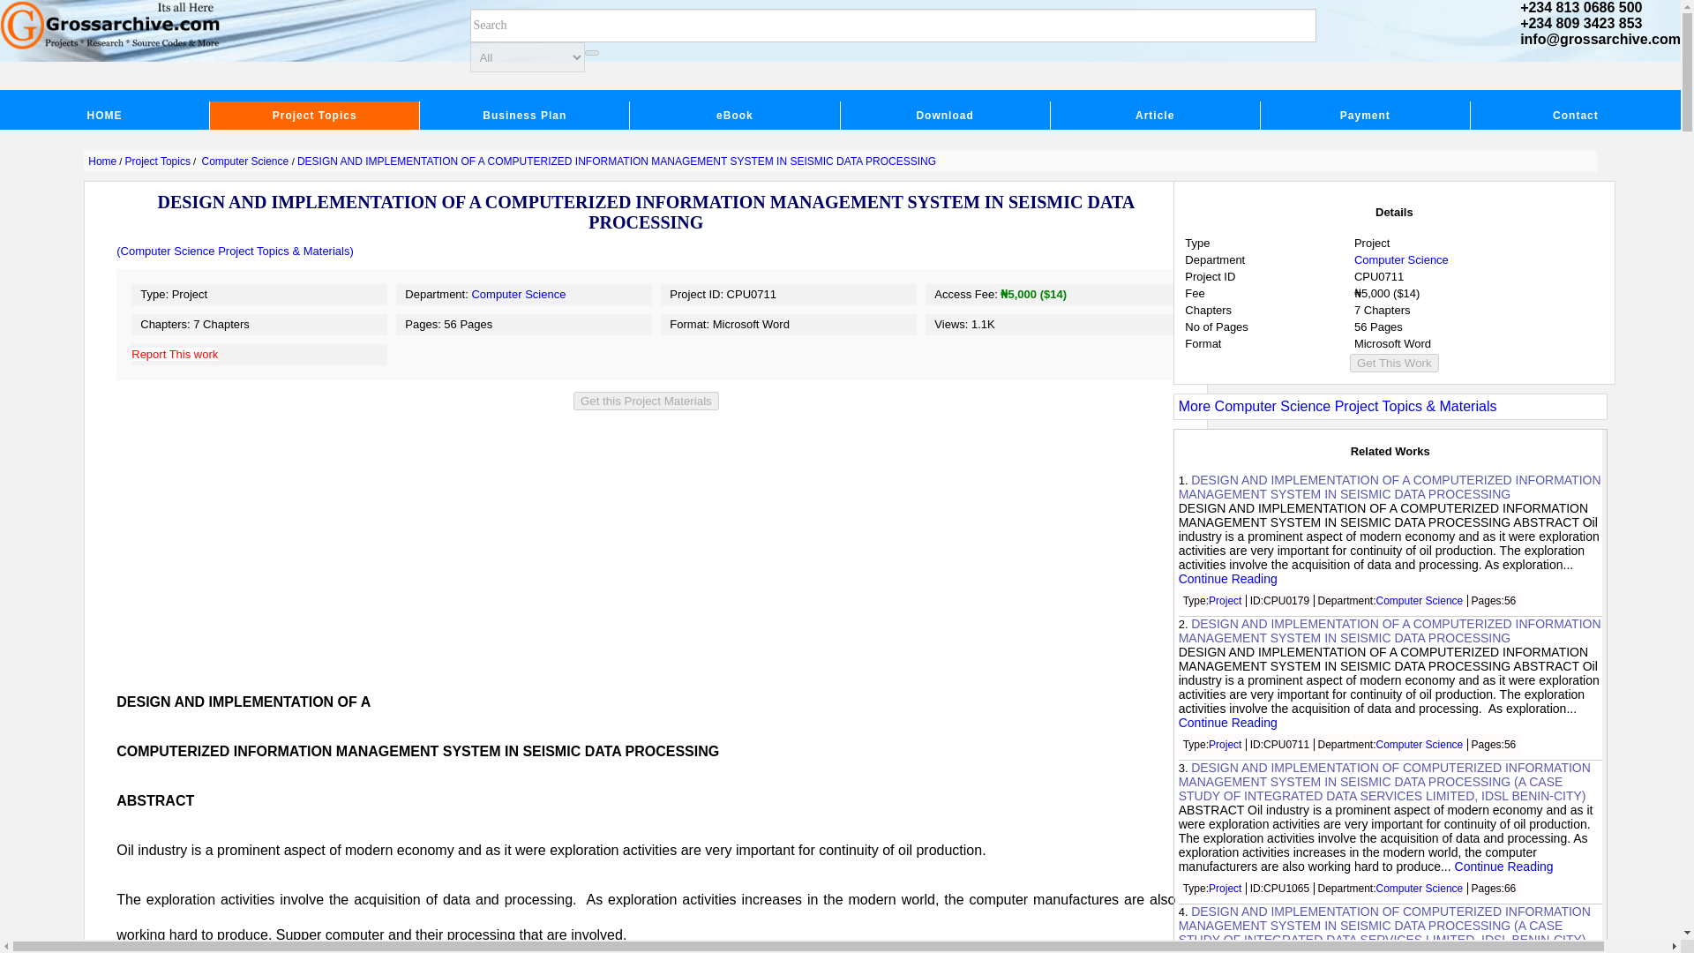 The width and height of the screenshot is (1694, 953). Describe the element at coordinates (1575, 115) in the screenshot. I see `Contact` at that location.